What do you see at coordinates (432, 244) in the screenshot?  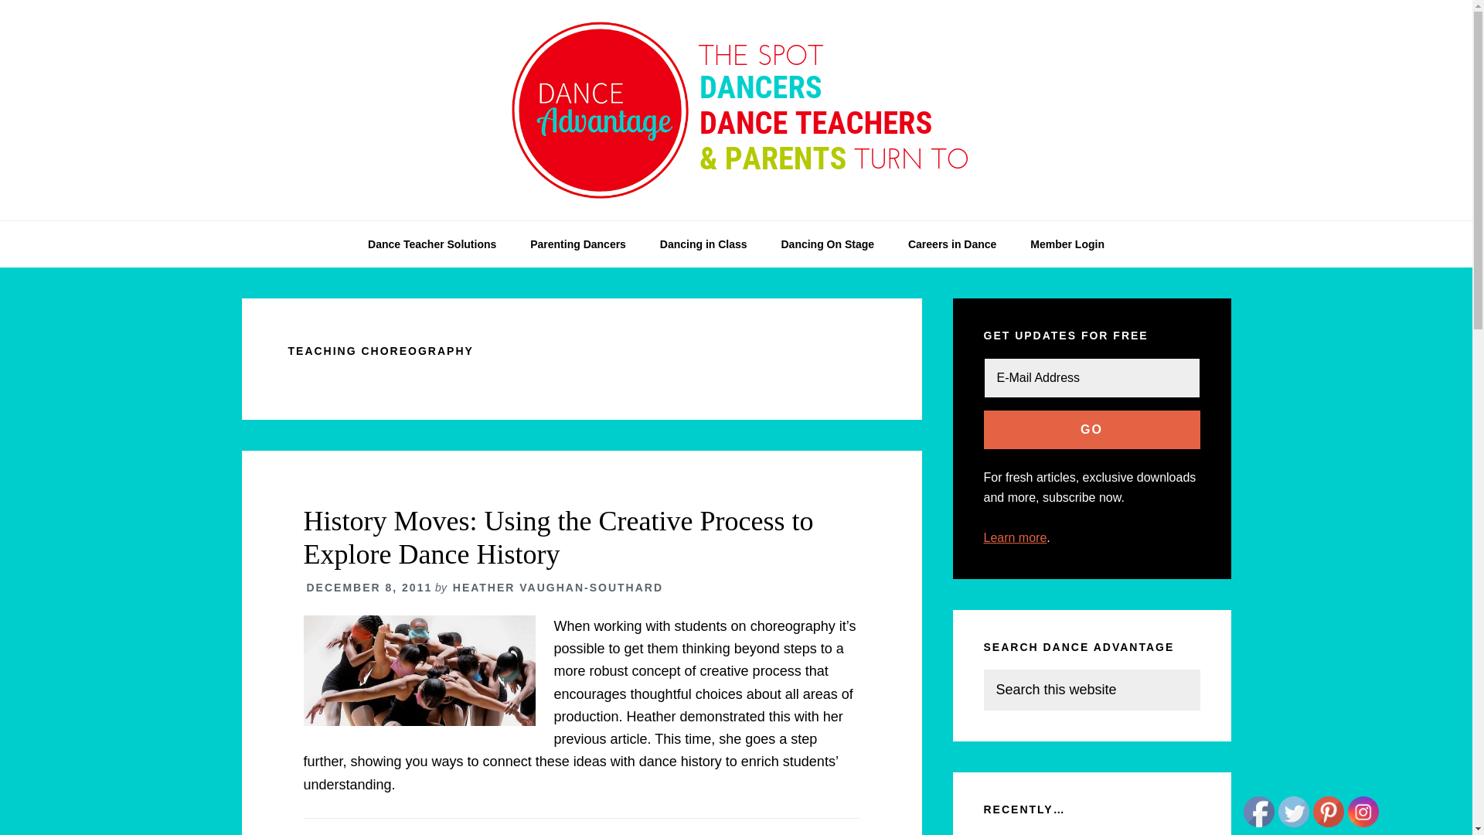 I see `Dance Teacher Solutions` at bounding box center [432, 244].